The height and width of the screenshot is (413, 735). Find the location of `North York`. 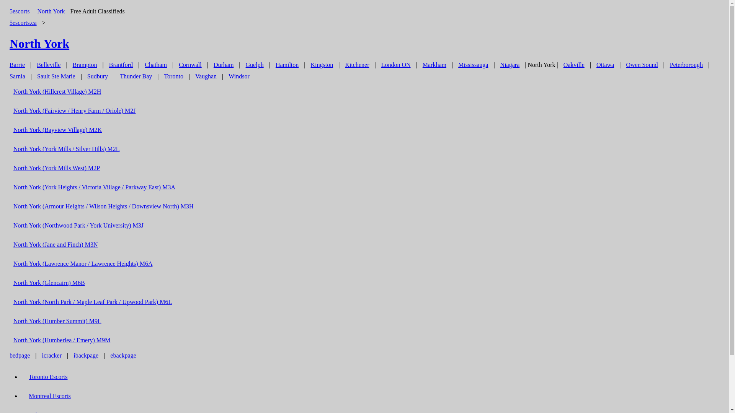

North York is located at coordinates (51, 11).